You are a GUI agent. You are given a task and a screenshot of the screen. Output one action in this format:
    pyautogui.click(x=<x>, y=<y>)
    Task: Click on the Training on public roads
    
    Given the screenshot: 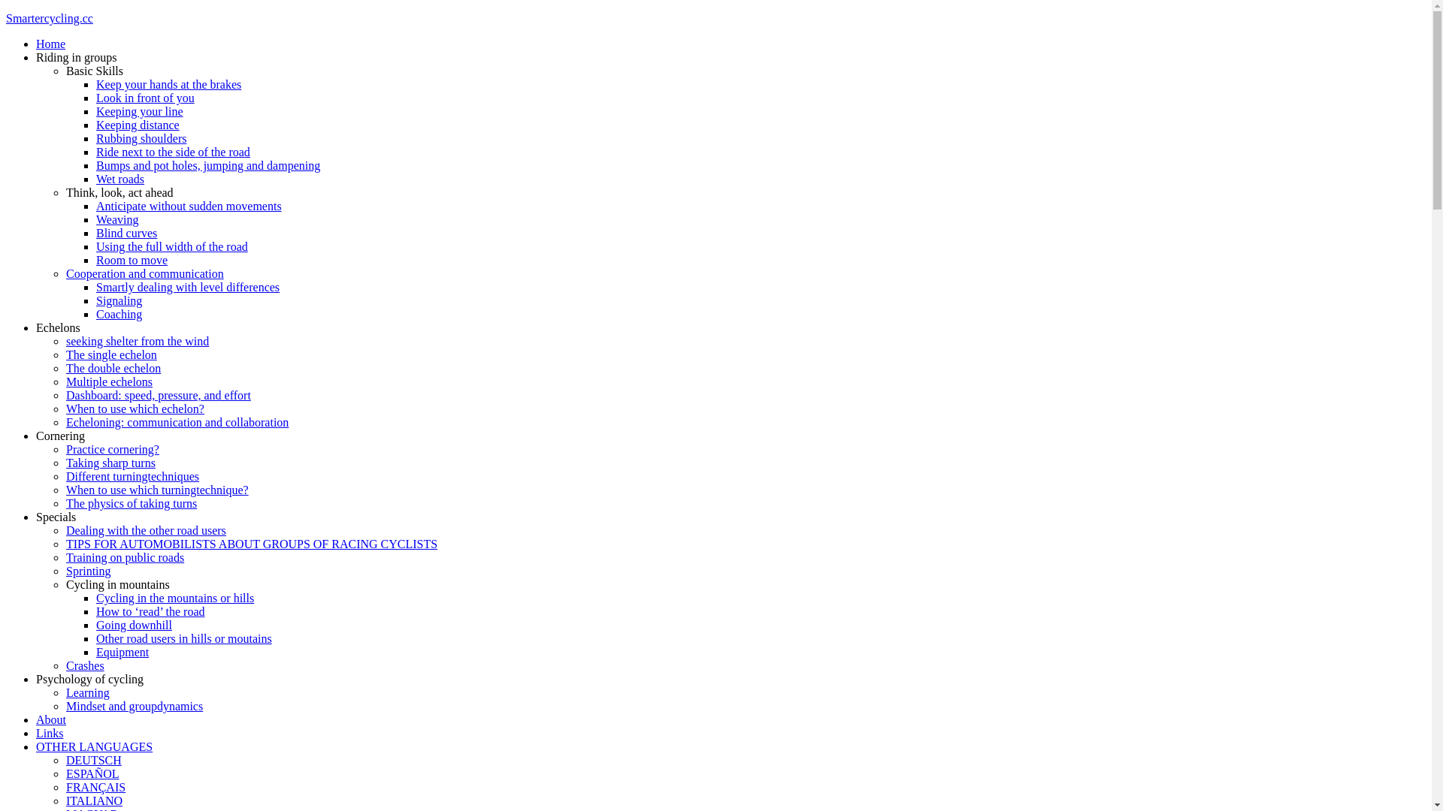 What is the action you would take?
    pyautogui.click(x=125, y=557)
    